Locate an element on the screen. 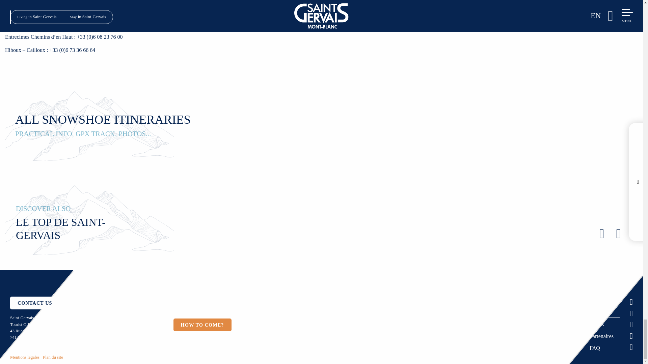 The width and height of the screenshot is (648, 364). Espace presse is located at coordinates (604, 300).